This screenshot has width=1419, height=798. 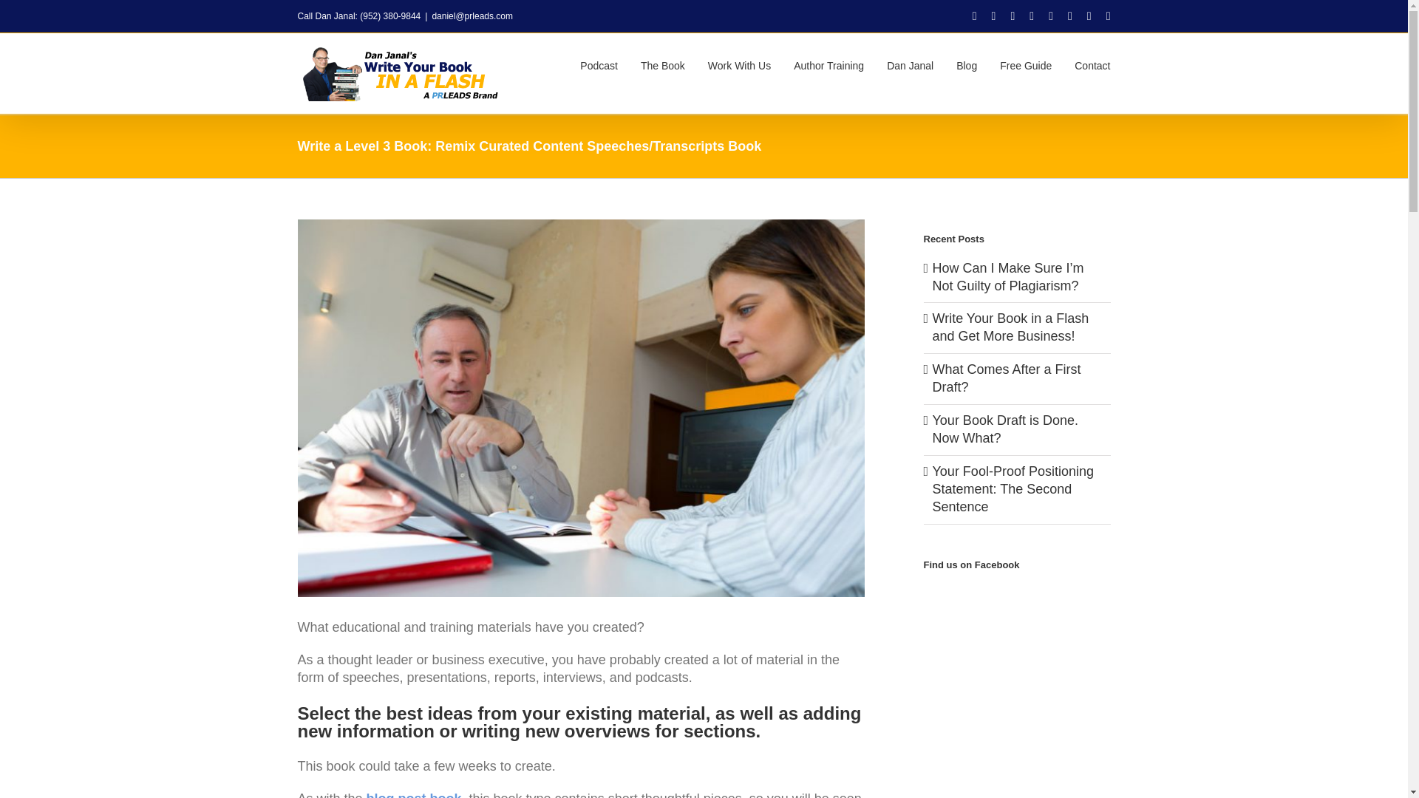 What do you see at coordinates (414, 795) in the screenshot?
I see `blog post book` at bounding box center [414, 795].